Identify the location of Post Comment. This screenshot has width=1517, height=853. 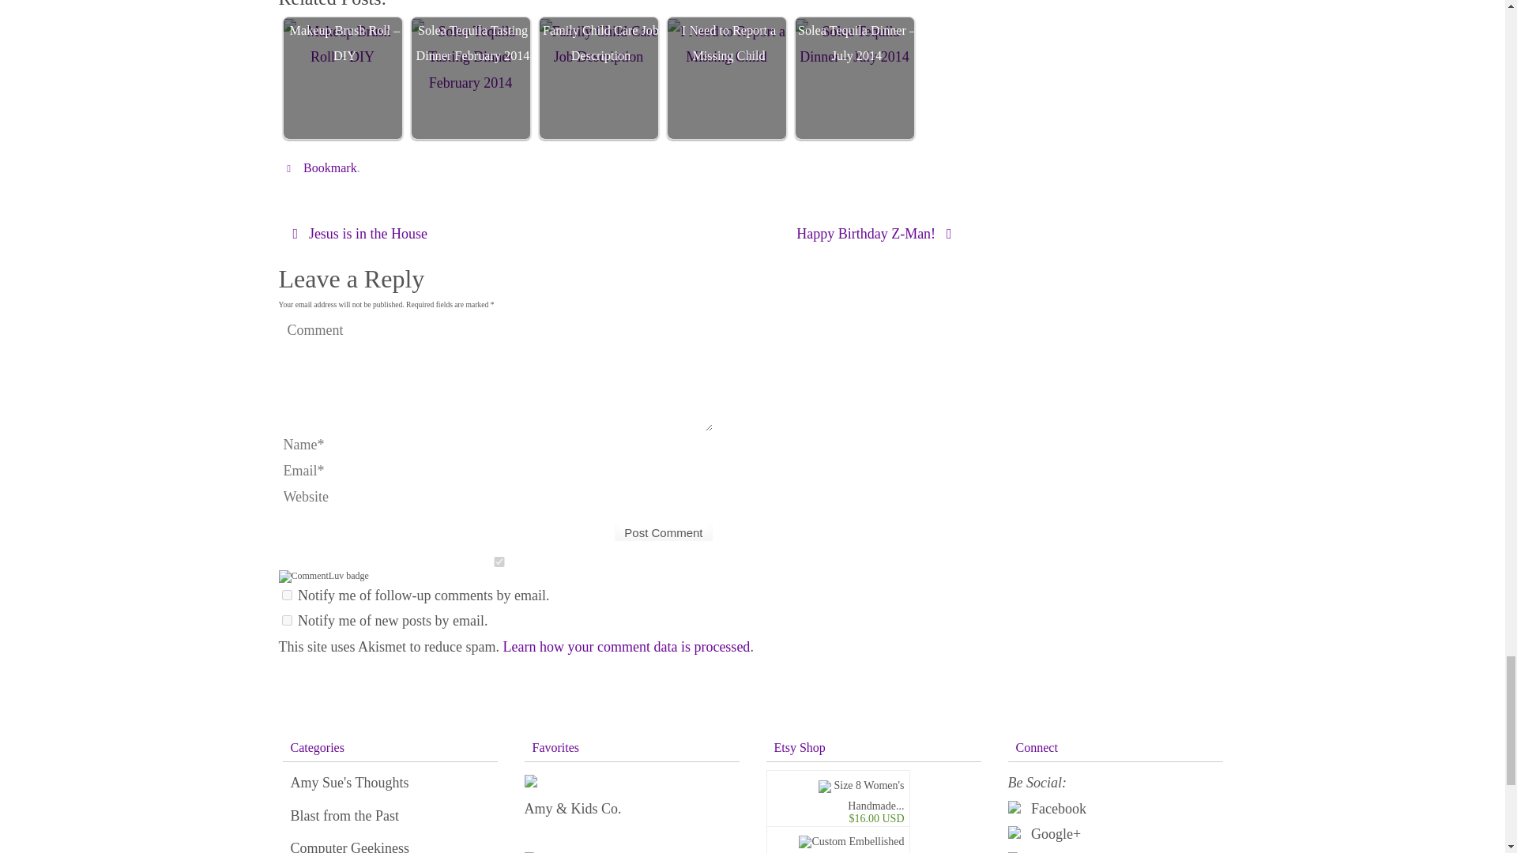
(664, 532).